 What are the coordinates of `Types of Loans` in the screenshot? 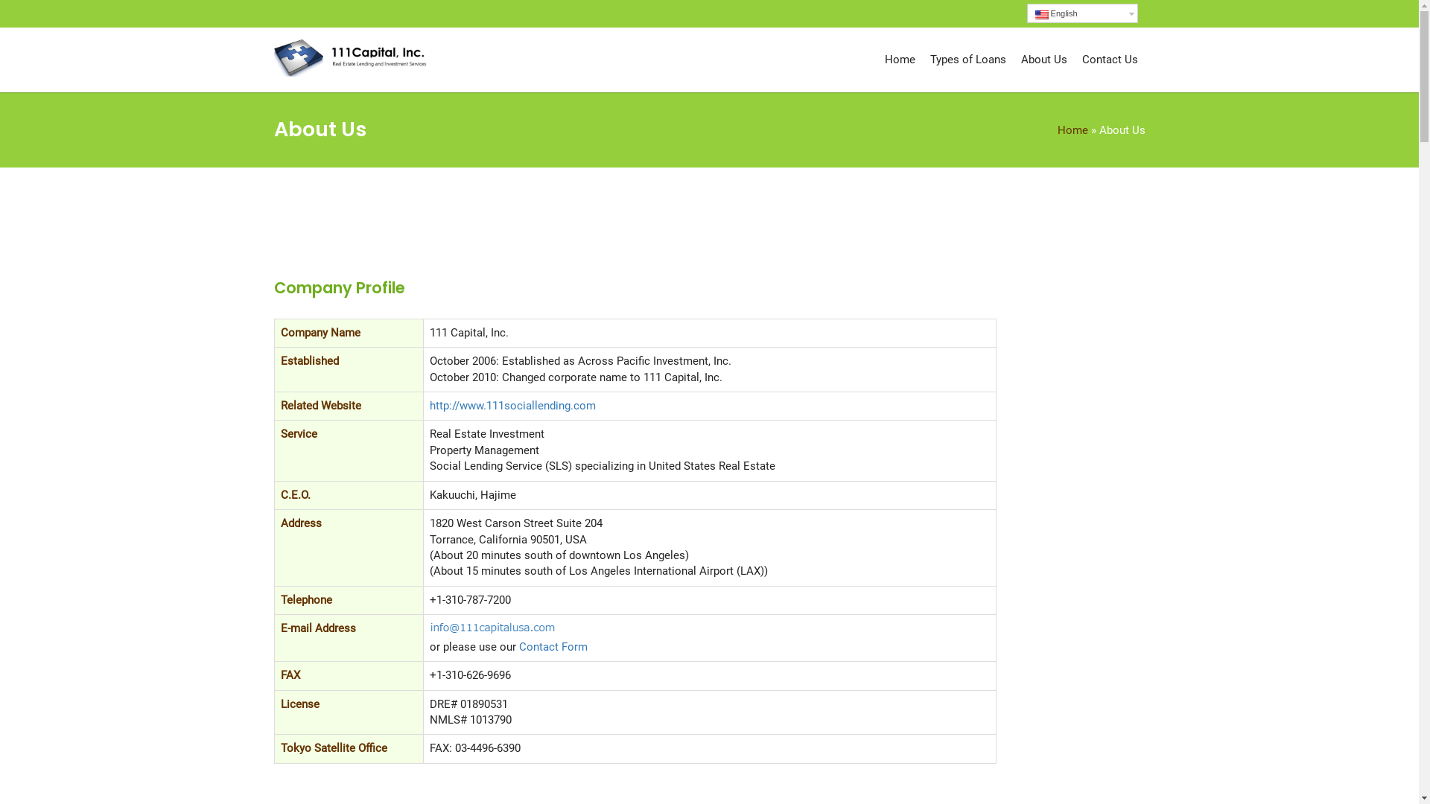 It's located at (967, 60).